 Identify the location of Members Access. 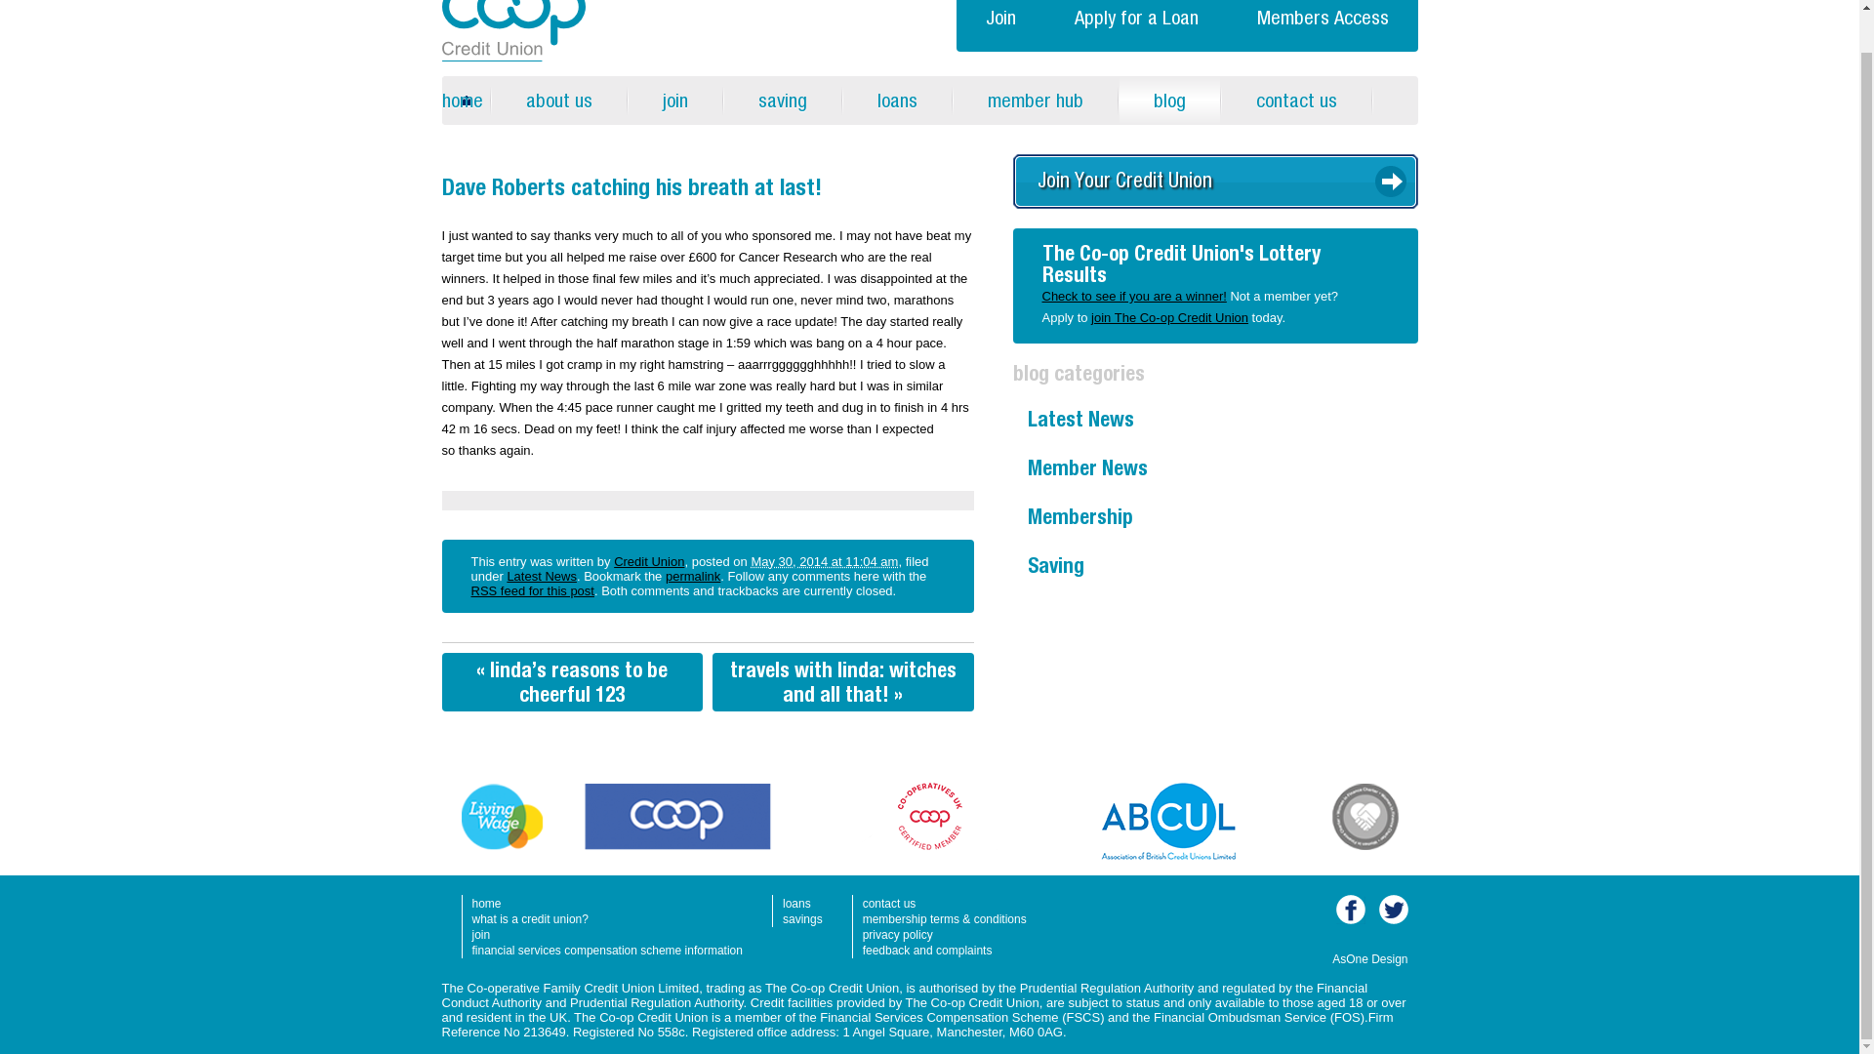
(1323, 25).